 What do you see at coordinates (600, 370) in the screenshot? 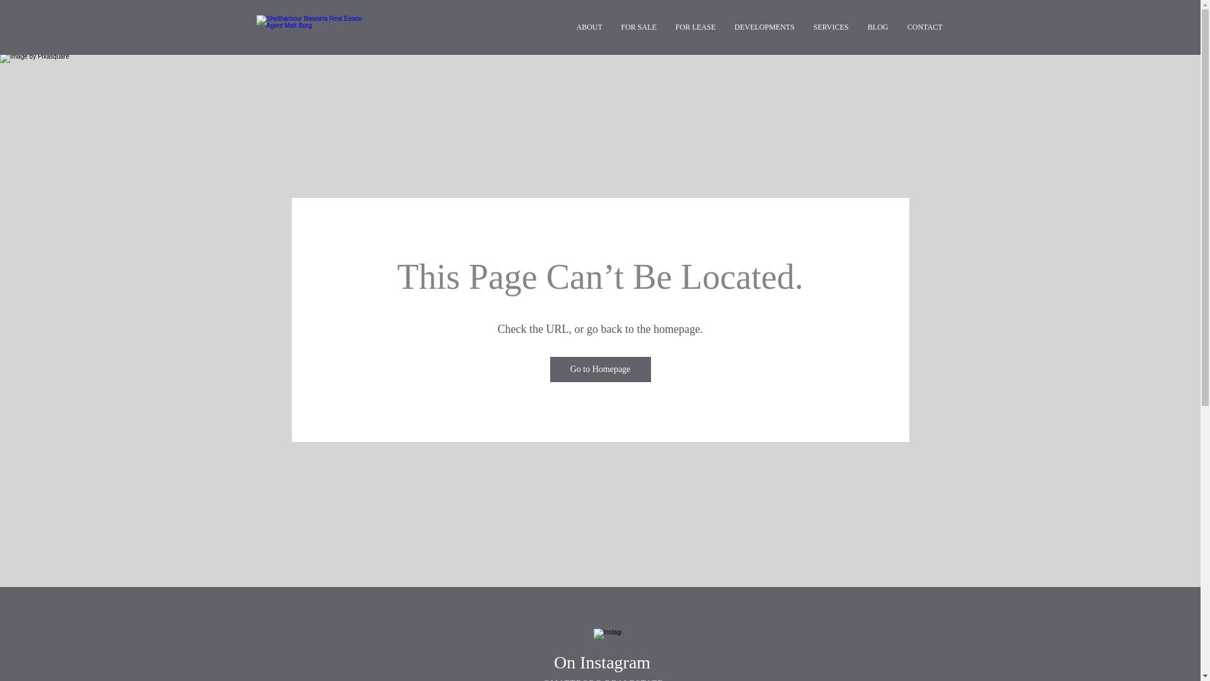
I see `Go to Homepage` at bounding box center [600, 370].